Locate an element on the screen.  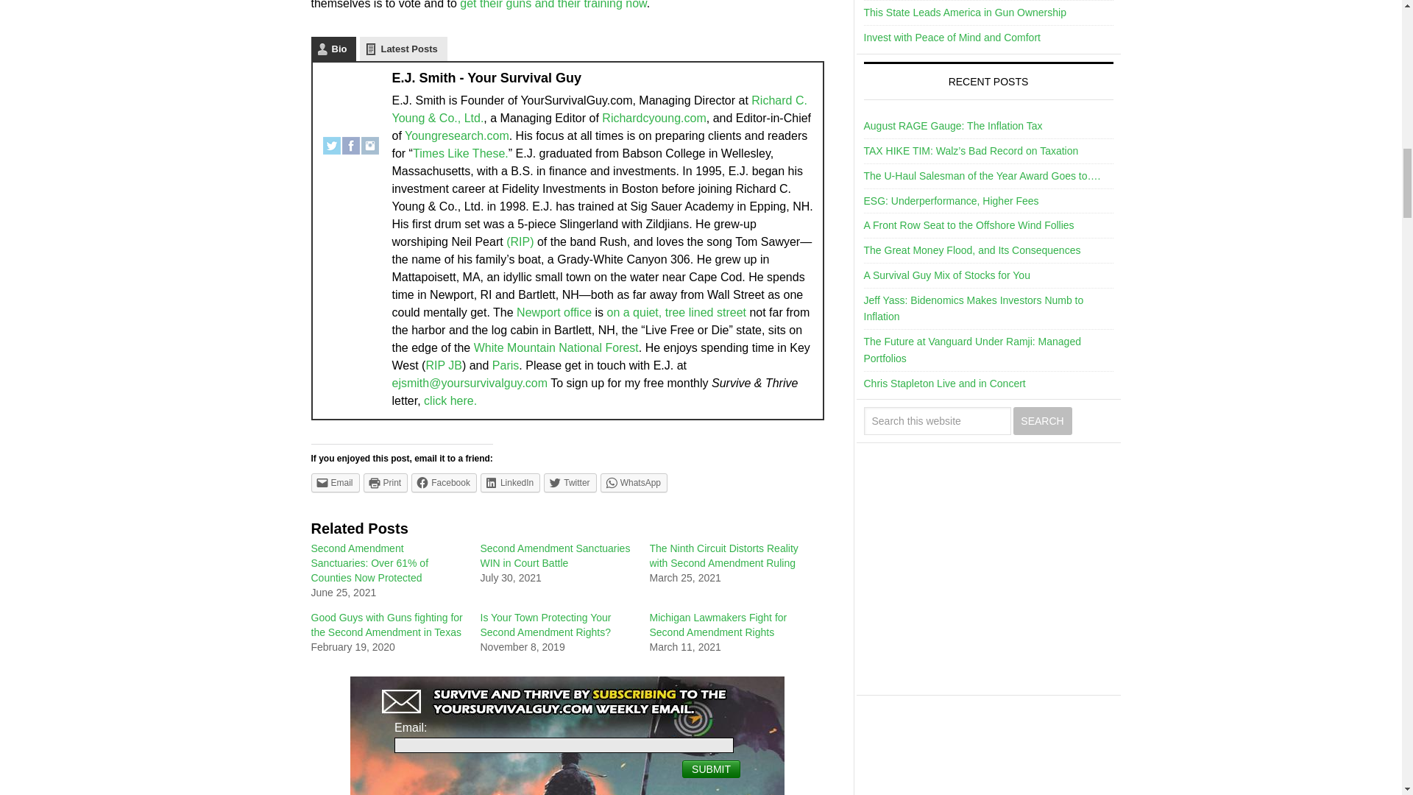
Twitter is located at coordinates (331, 140).